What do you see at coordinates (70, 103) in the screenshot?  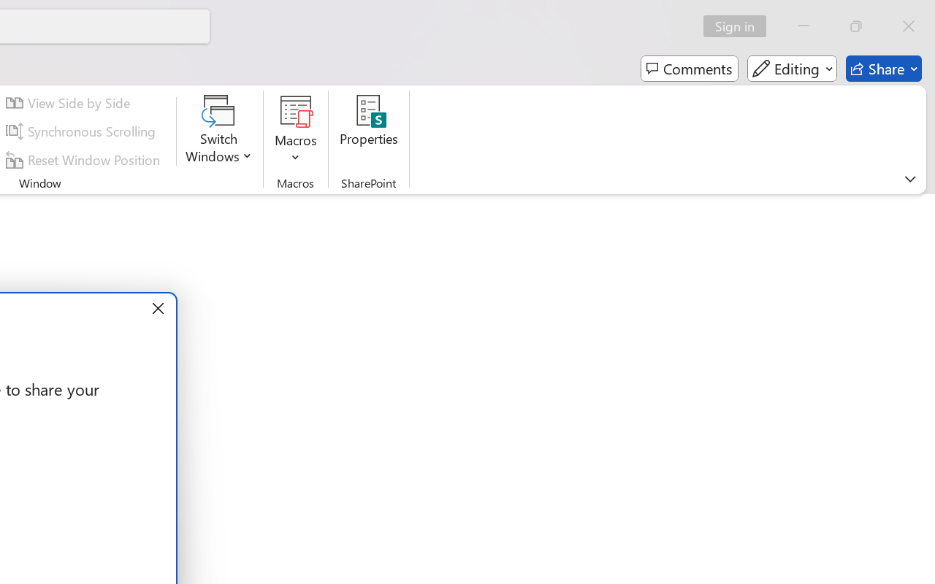 I see `View Side by Side` at bounding box center [70, 103].